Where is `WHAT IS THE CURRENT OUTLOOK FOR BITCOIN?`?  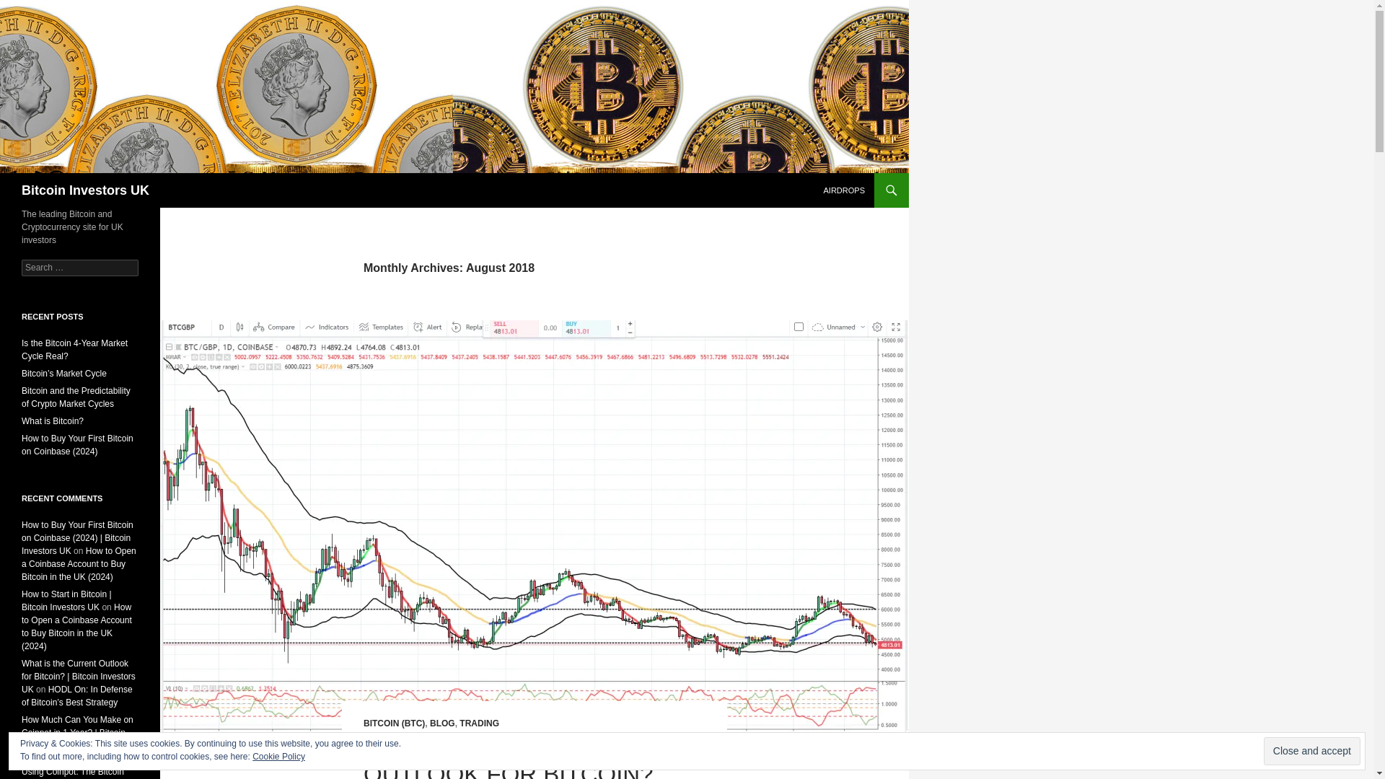 WHAT IS THE CURRENT OUTLOOK FOR BITCOIN? is located at coordinates (508, 757).